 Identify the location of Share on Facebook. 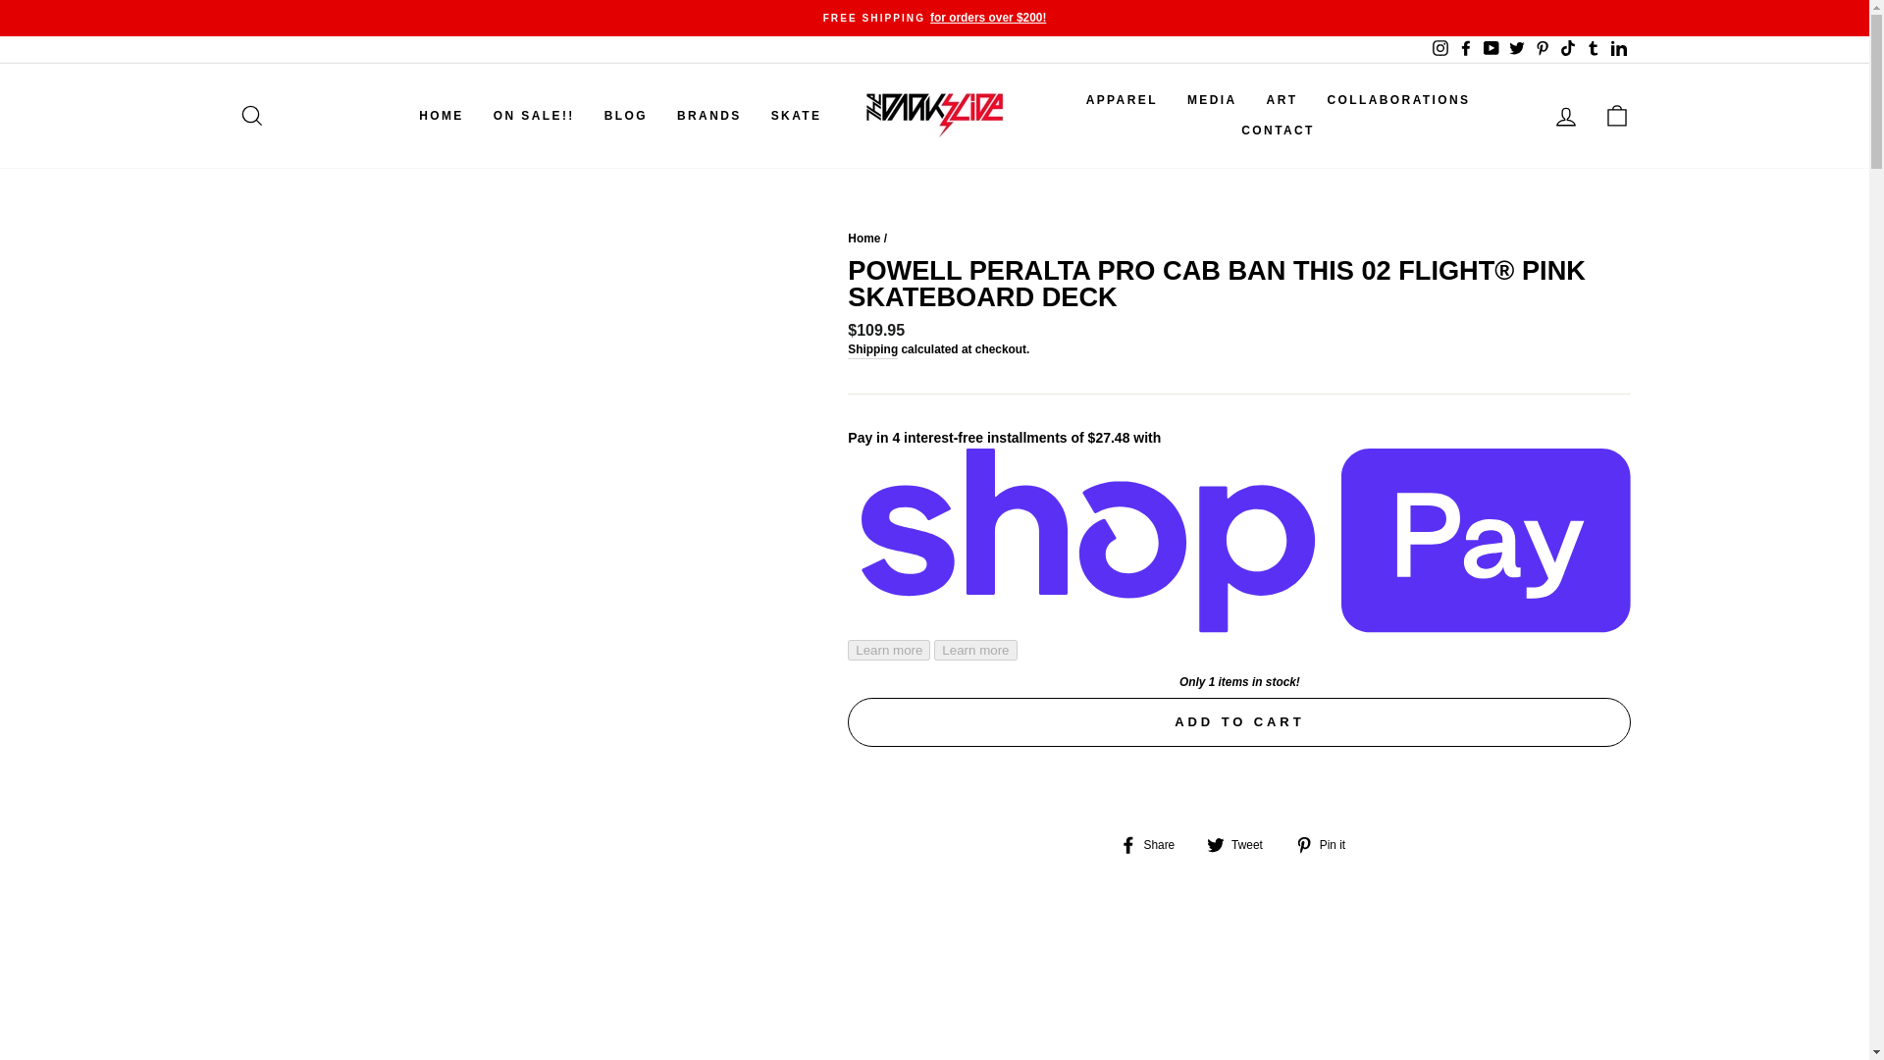
(1154, 844).